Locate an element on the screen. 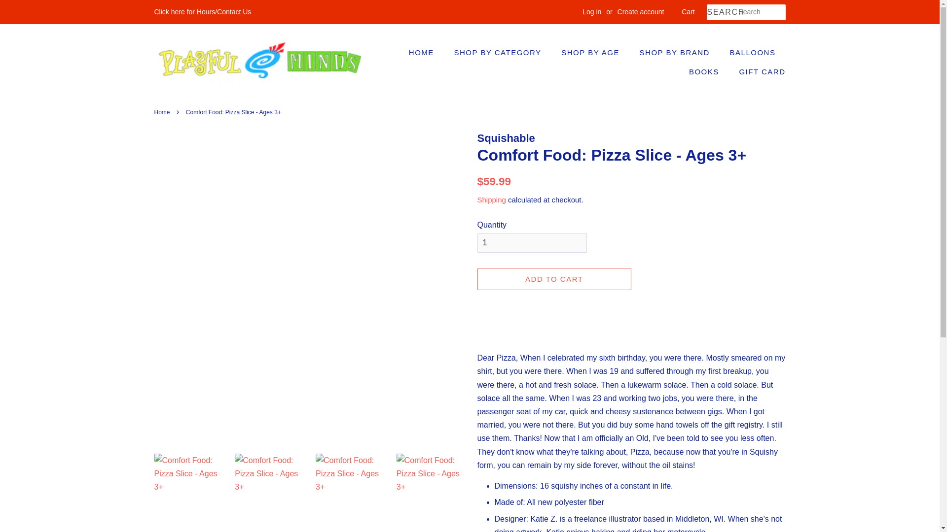 Image resolution: width=947 pixels, height=532 pixels. SEARCH is located at coordinates (722, 12).